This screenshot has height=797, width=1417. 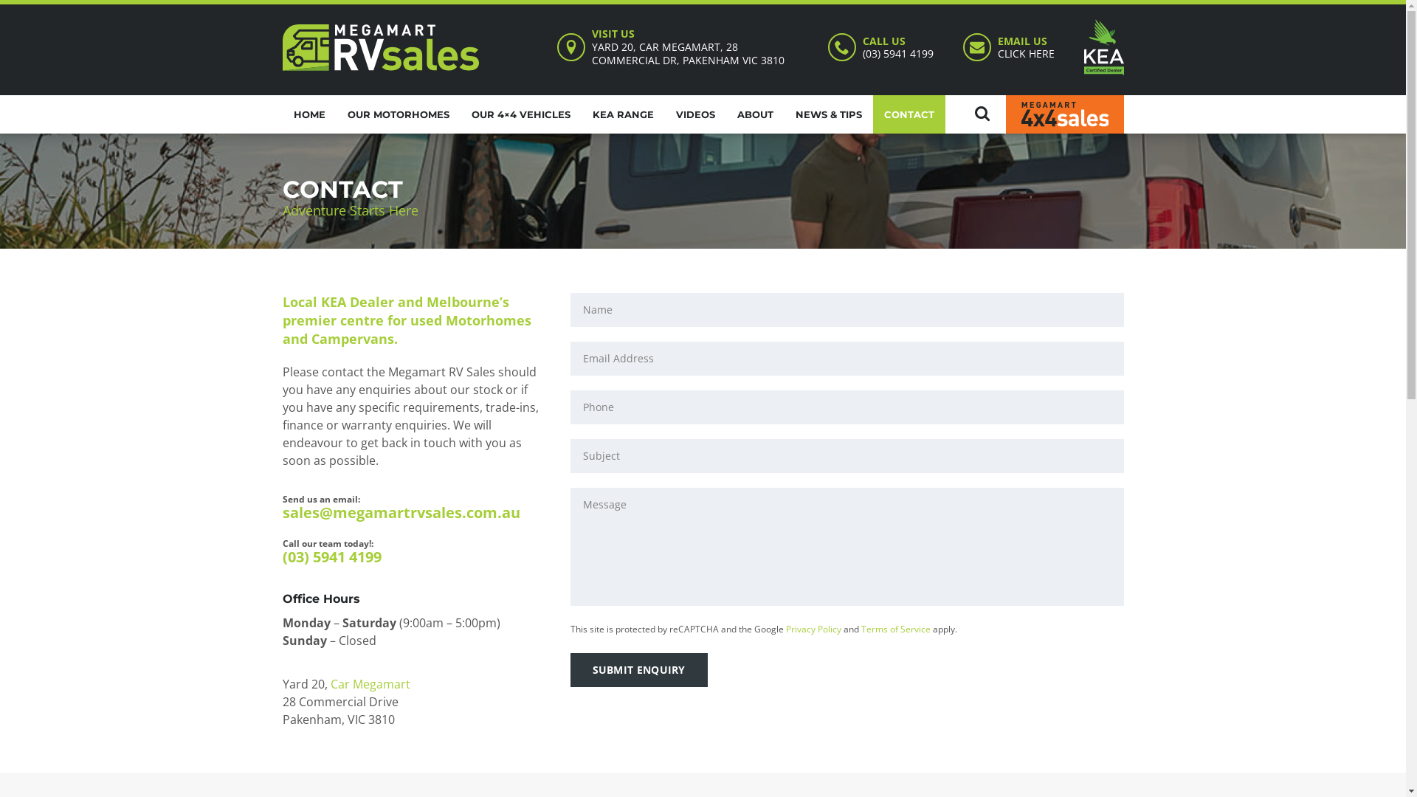 What do you see at coordinates (695, 114) in the screenshot?
I see `VIDEOS` at bounding box center [695, 114].